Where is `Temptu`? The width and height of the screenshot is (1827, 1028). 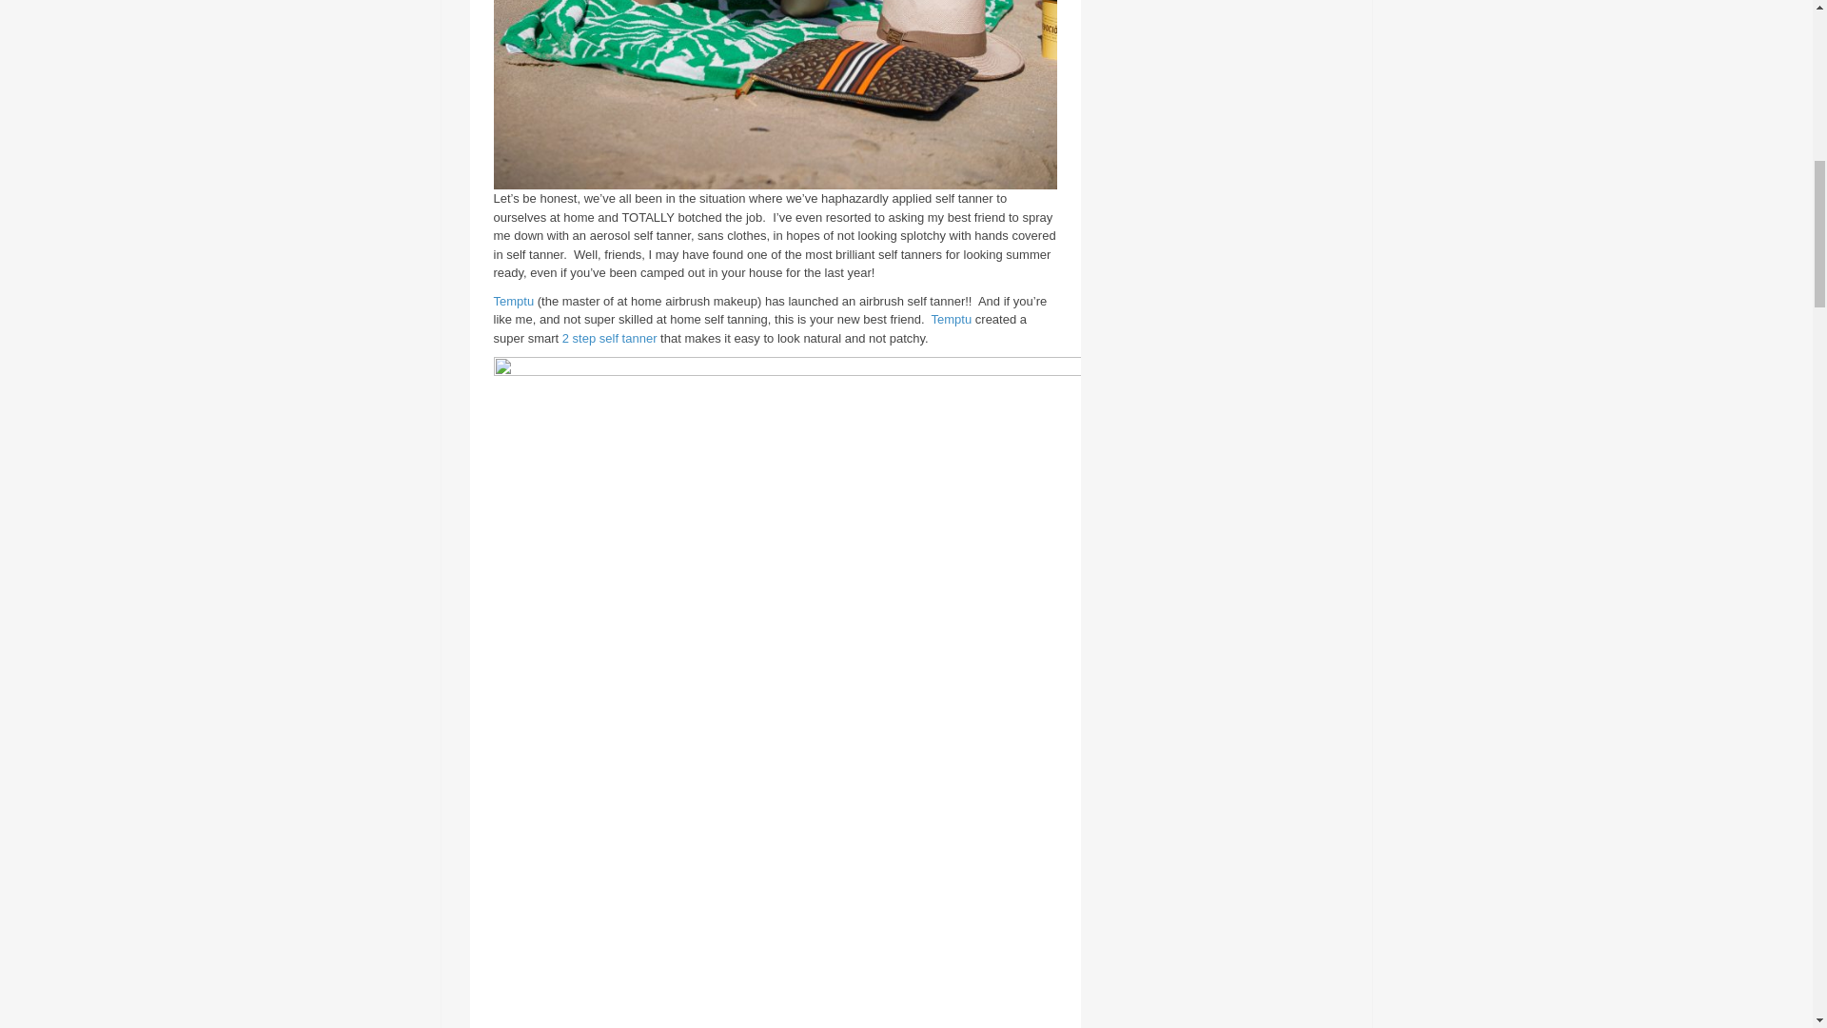
Temptu is located at coordinates (952, 320).